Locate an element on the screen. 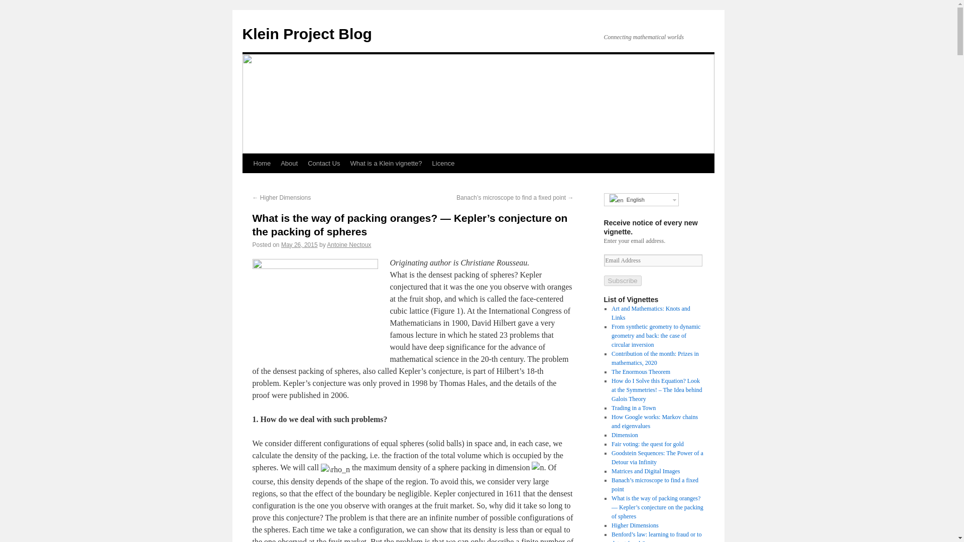  2:12 am is located at coordinates (299, 244).